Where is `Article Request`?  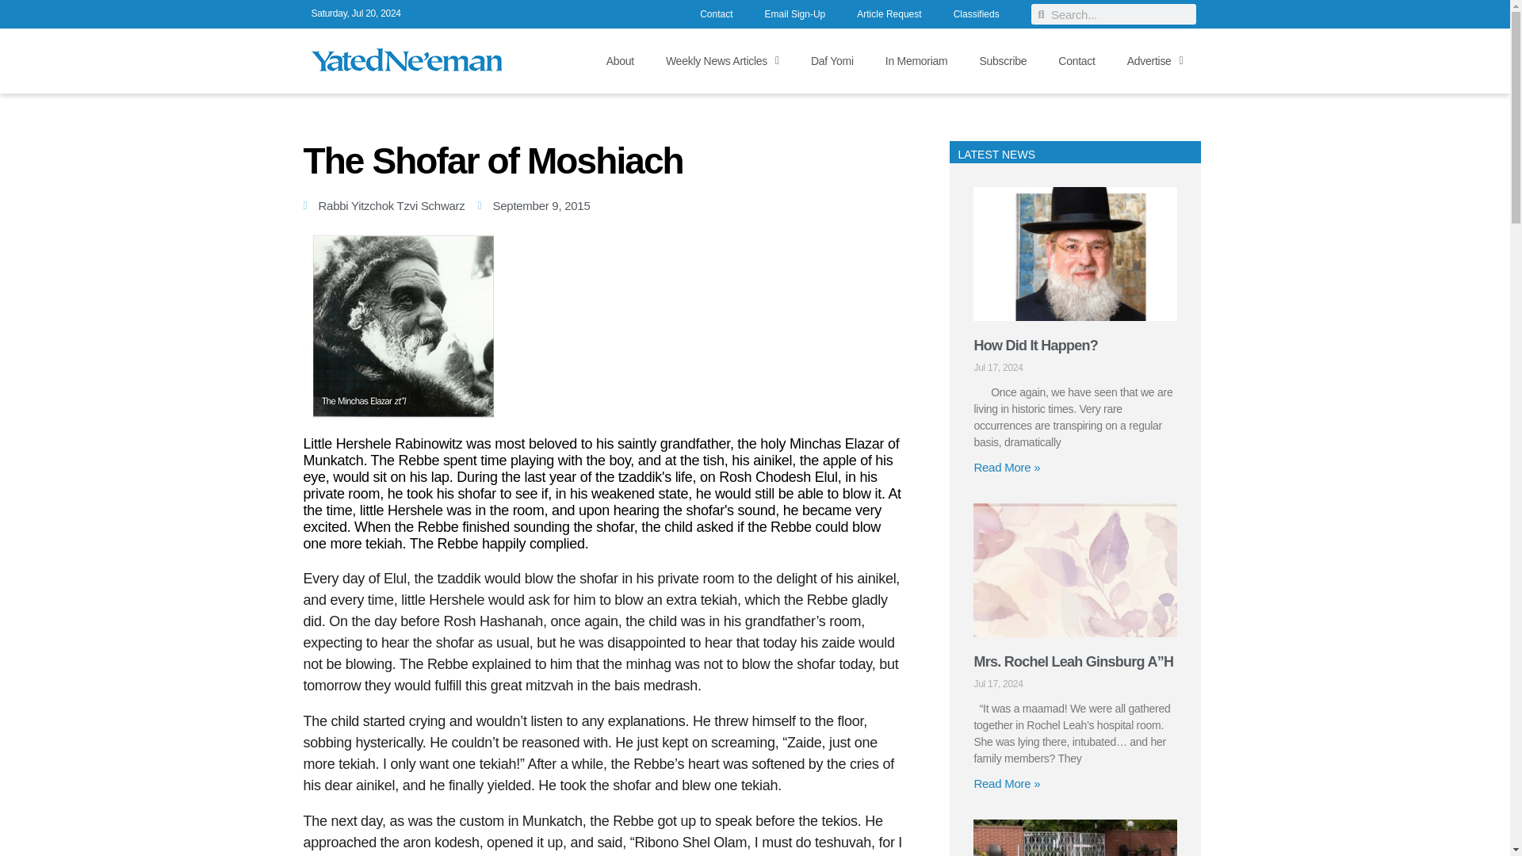 Article Request is located at coordinates (889, 16).